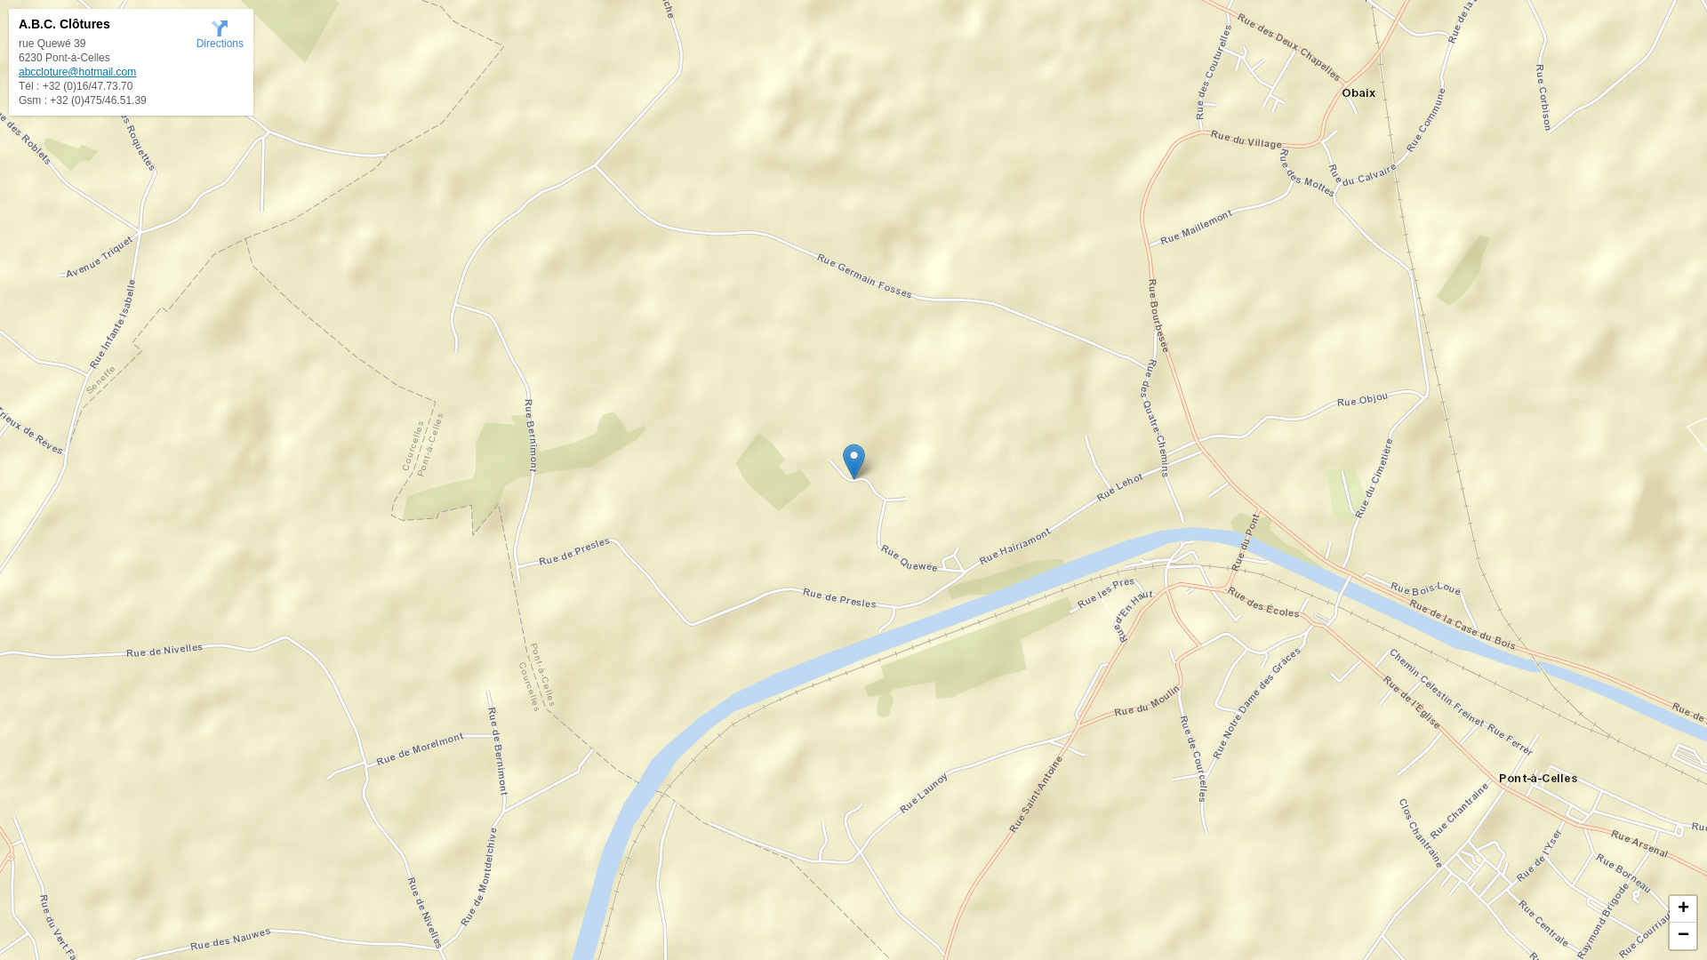 Image resolution: width=1707 pixels, height=960 pixels. Describe the element at coordinates (77, 72) in the screenshot. I see `abccloture@hotmail.com` at that location.